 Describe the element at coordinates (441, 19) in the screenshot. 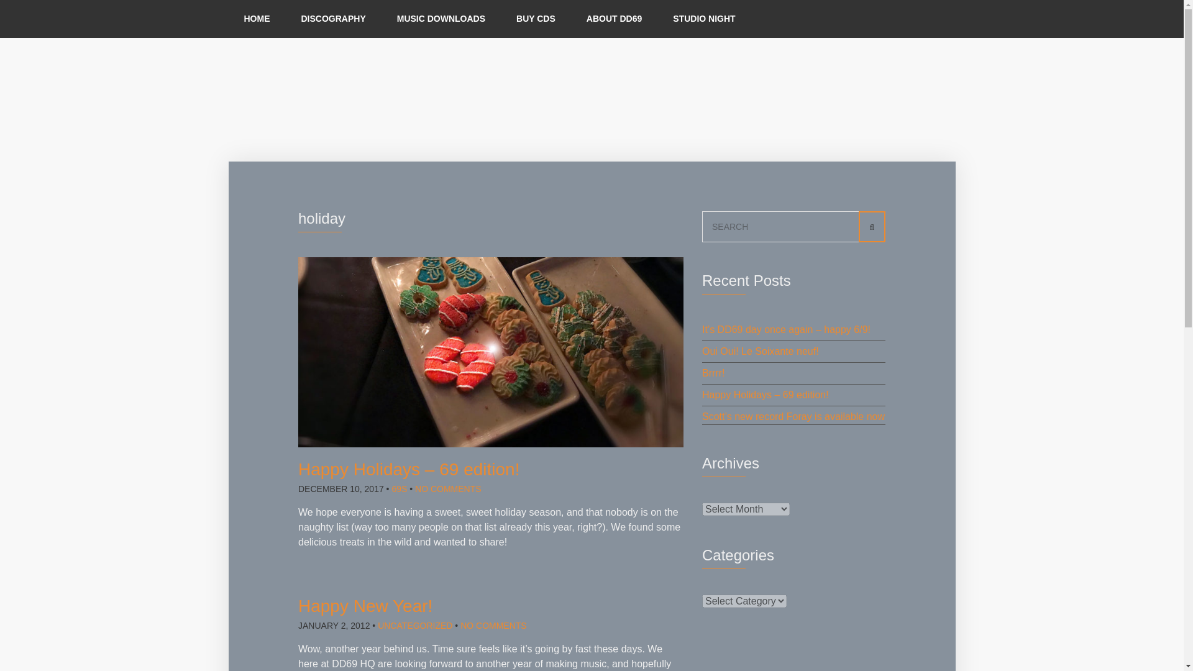

I see `MUSIC DOWNLOADS` at that location.